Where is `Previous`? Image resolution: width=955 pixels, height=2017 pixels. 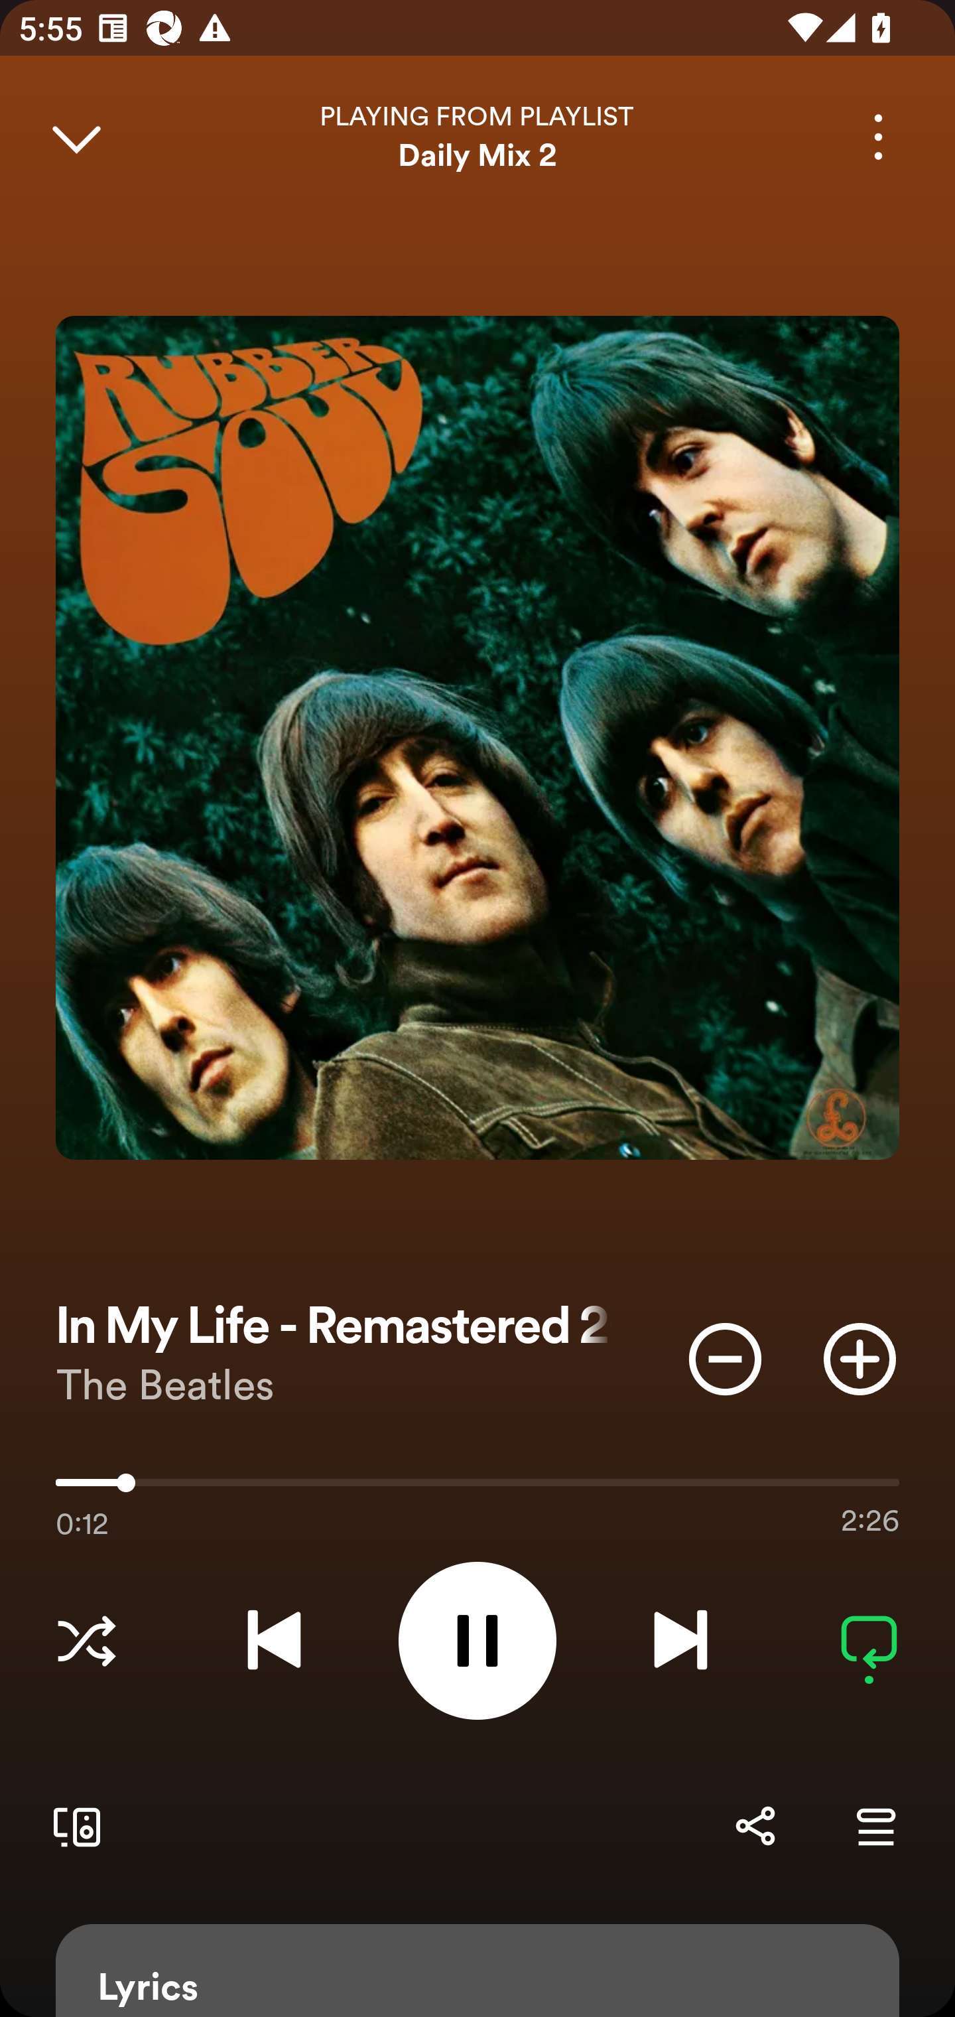
Previous is located at coordinates (274, 1640).